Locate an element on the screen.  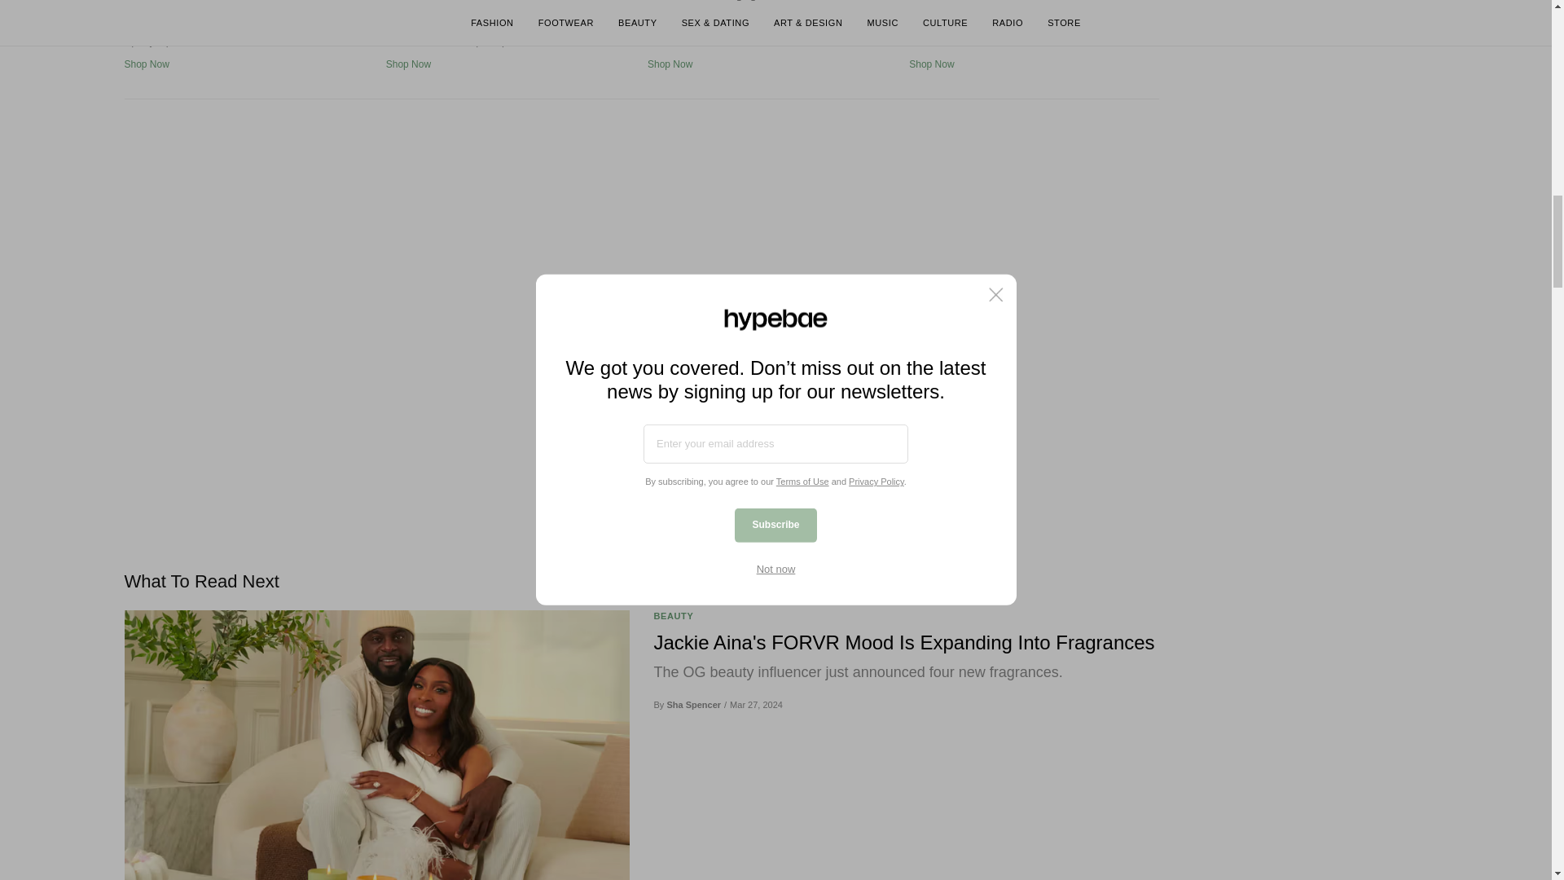
UNBALANCE STITCH TOP is located at coordinates (1033, 2).